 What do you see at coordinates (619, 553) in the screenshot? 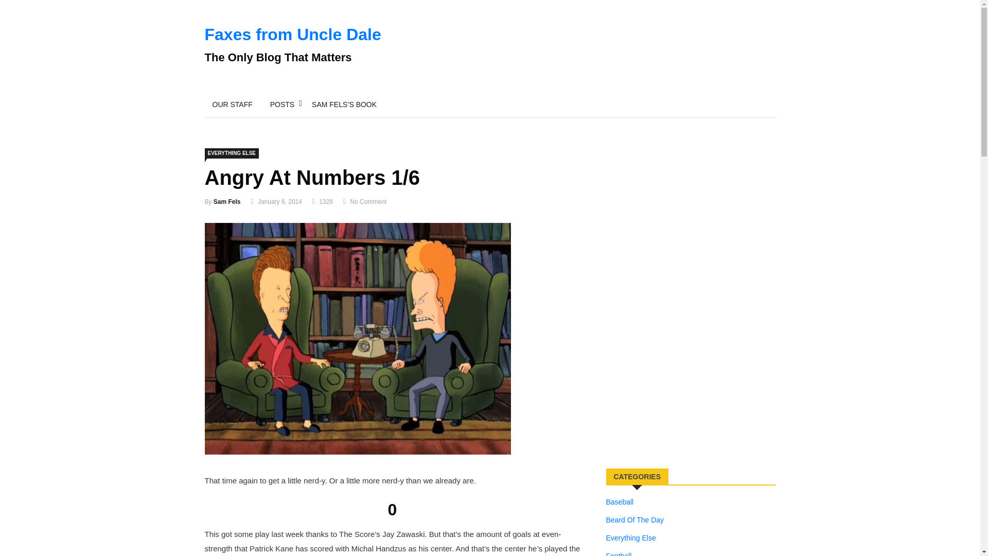
I see `Football` at bounding box center [619, 553].